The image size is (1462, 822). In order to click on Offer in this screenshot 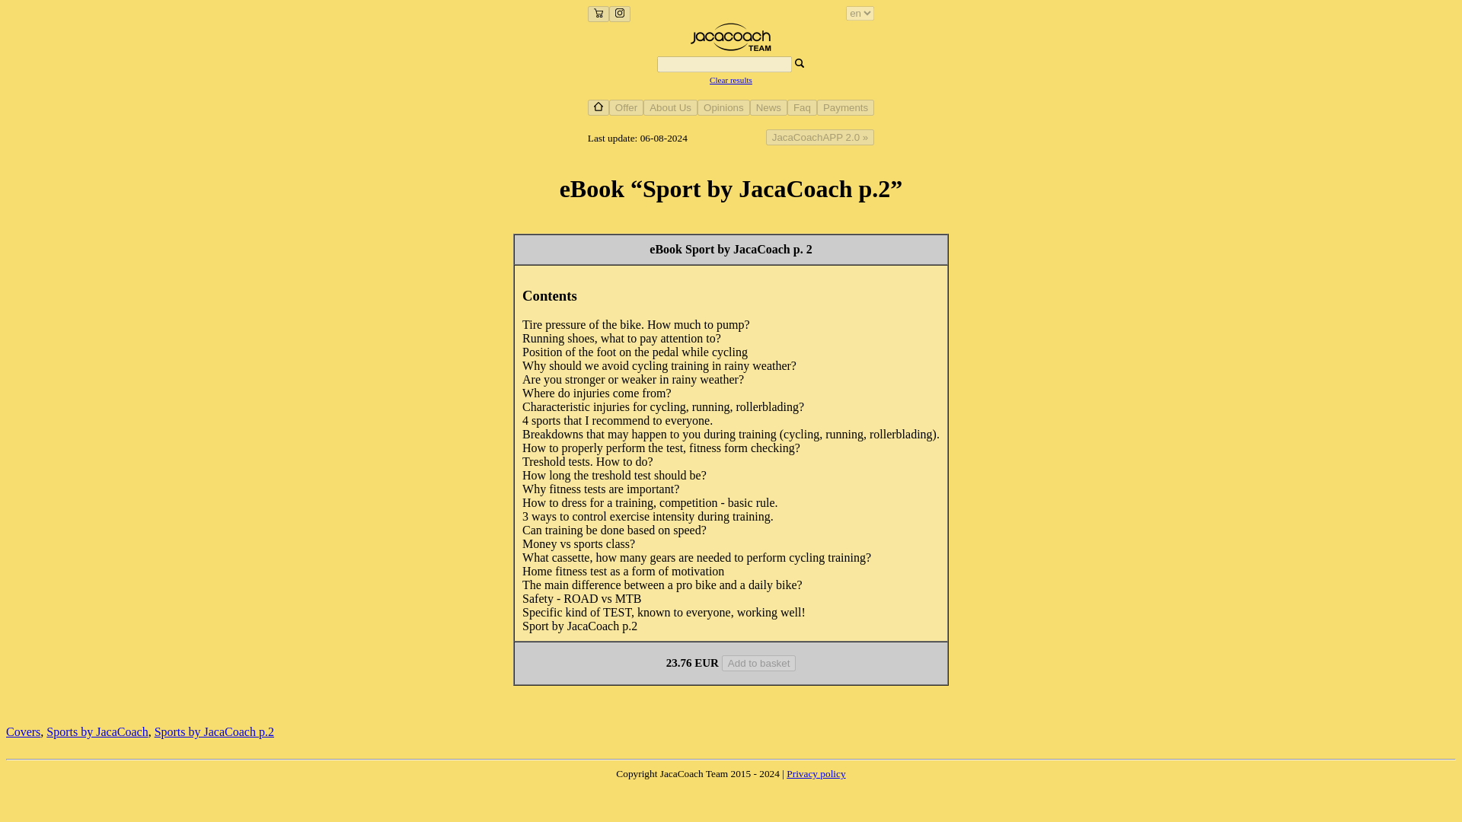, I will do `click(626, 107)`.